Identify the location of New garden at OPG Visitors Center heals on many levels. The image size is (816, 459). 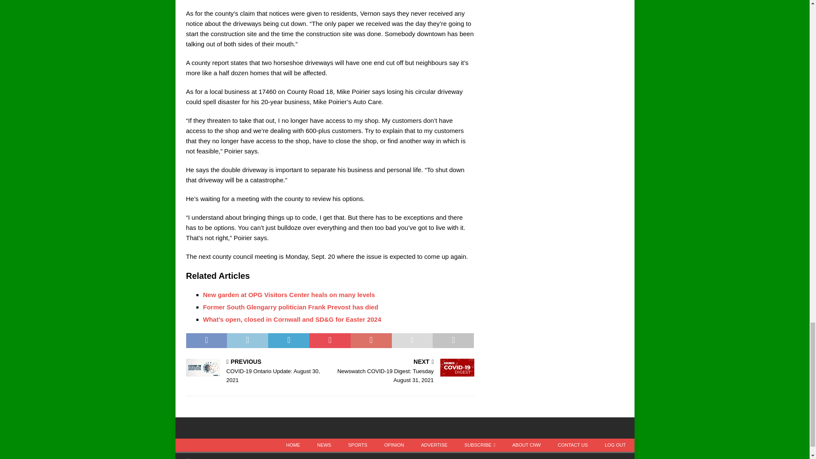
(289, 295).